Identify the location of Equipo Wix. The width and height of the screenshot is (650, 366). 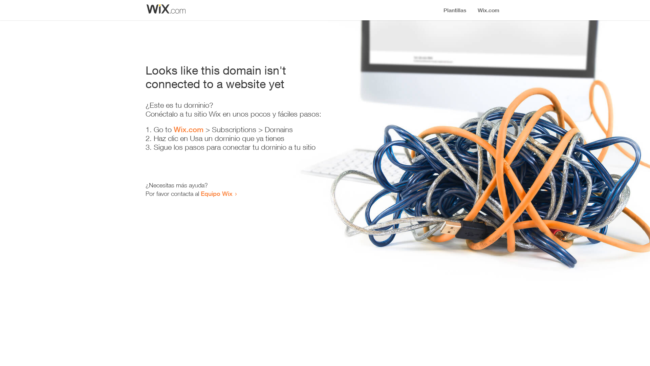
(217, 194).